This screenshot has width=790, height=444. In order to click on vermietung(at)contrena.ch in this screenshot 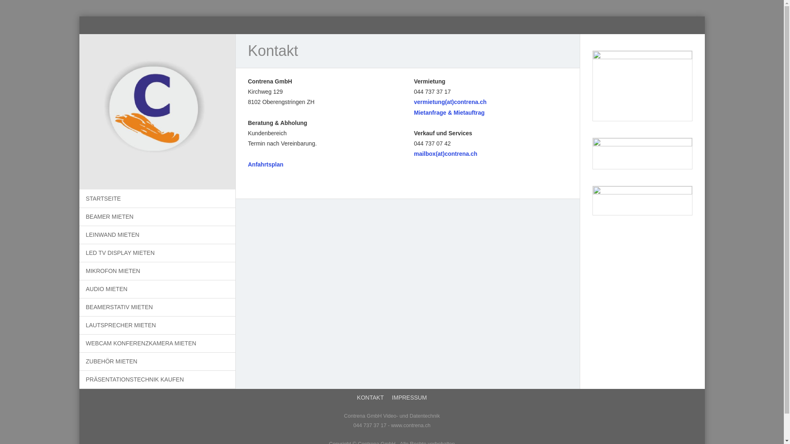, I will do `click(450, 102)`.